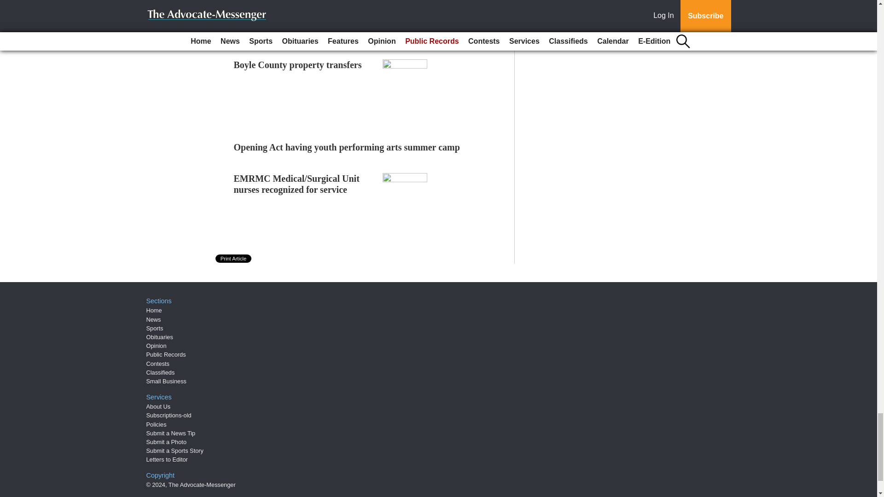  Describe the element at coordinates (234, 259) in the screenshot. I see `Print Article` at that location.